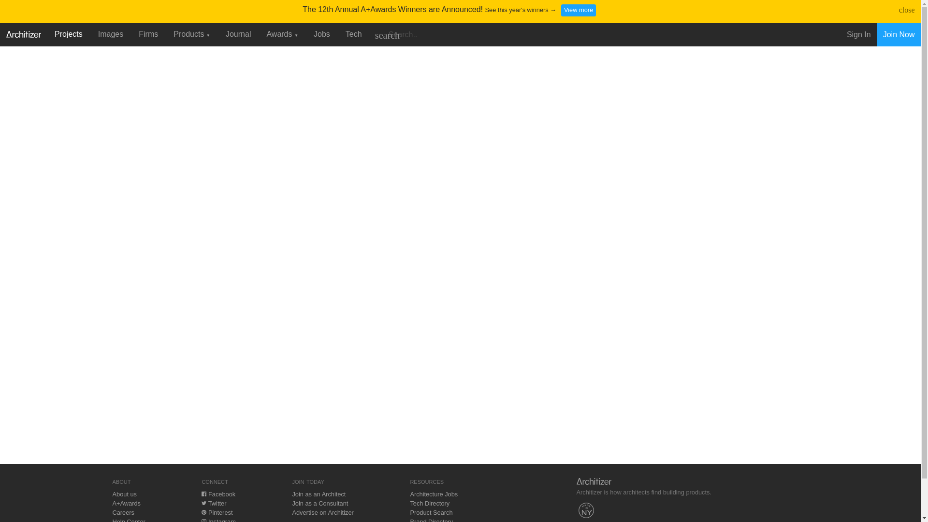  What do you see at coordinates (431, 520) in the screenshot?
I see `Brand Directory` at bounding box center [431, 520].